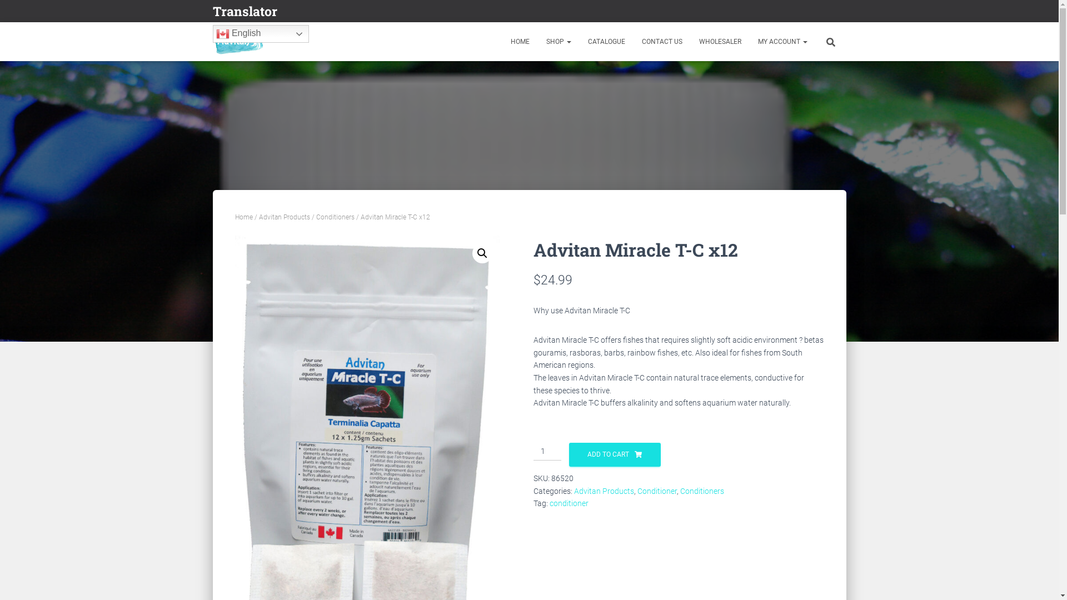 This screenshot has height=600, width=1067. What do you see at coordinates (335, 217) in the screenshot?
I see `Conditioners` at bounding box center [335, 217].